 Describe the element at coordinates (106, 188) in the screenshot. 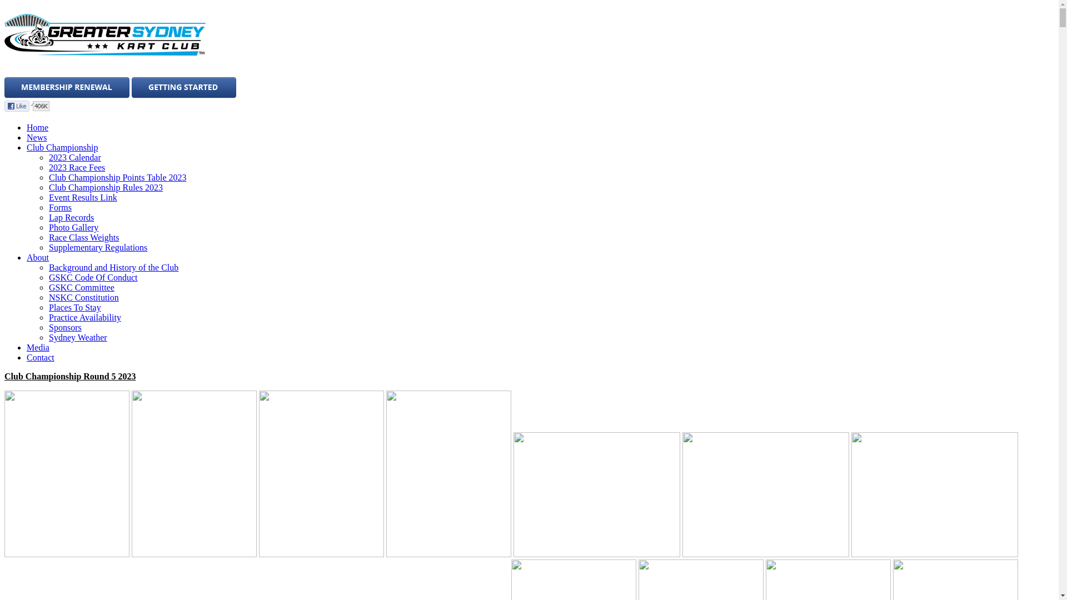

I see `Club Championship Rules 2023` at that location.